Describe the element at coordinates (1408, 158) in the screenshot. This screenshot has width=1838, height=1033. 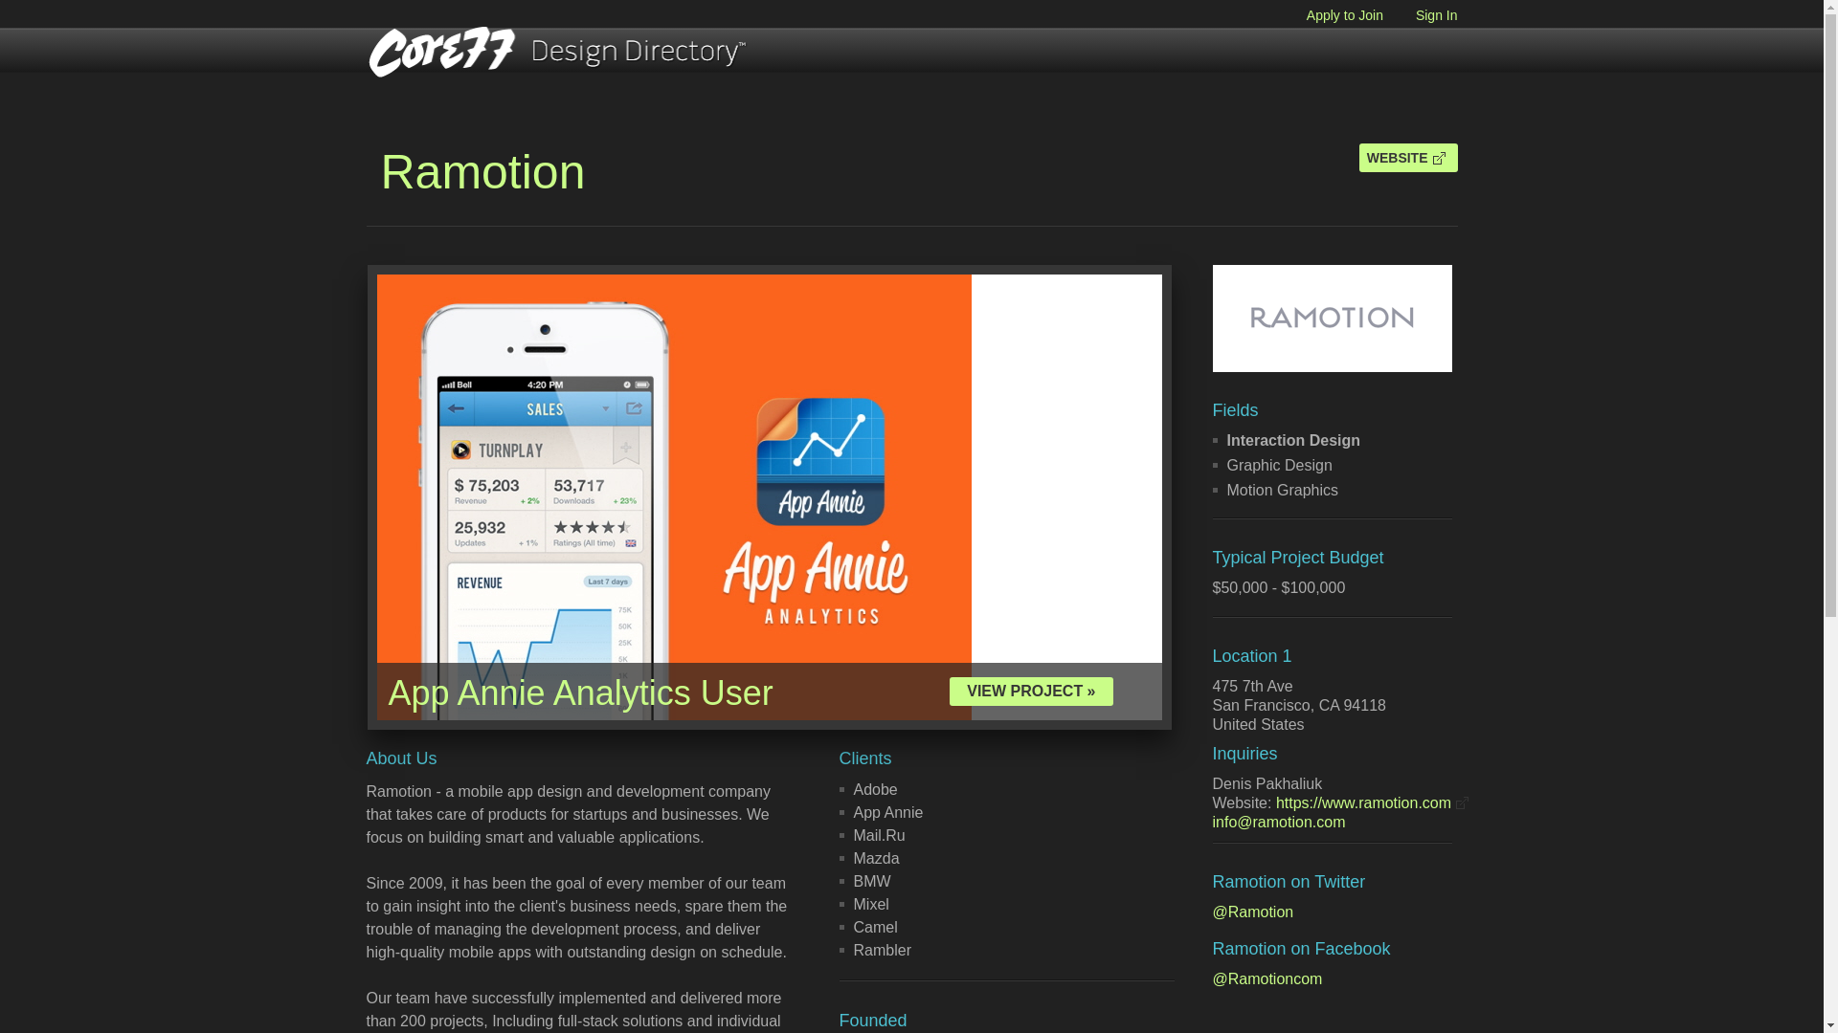
I see `WEBSITE` at that location.